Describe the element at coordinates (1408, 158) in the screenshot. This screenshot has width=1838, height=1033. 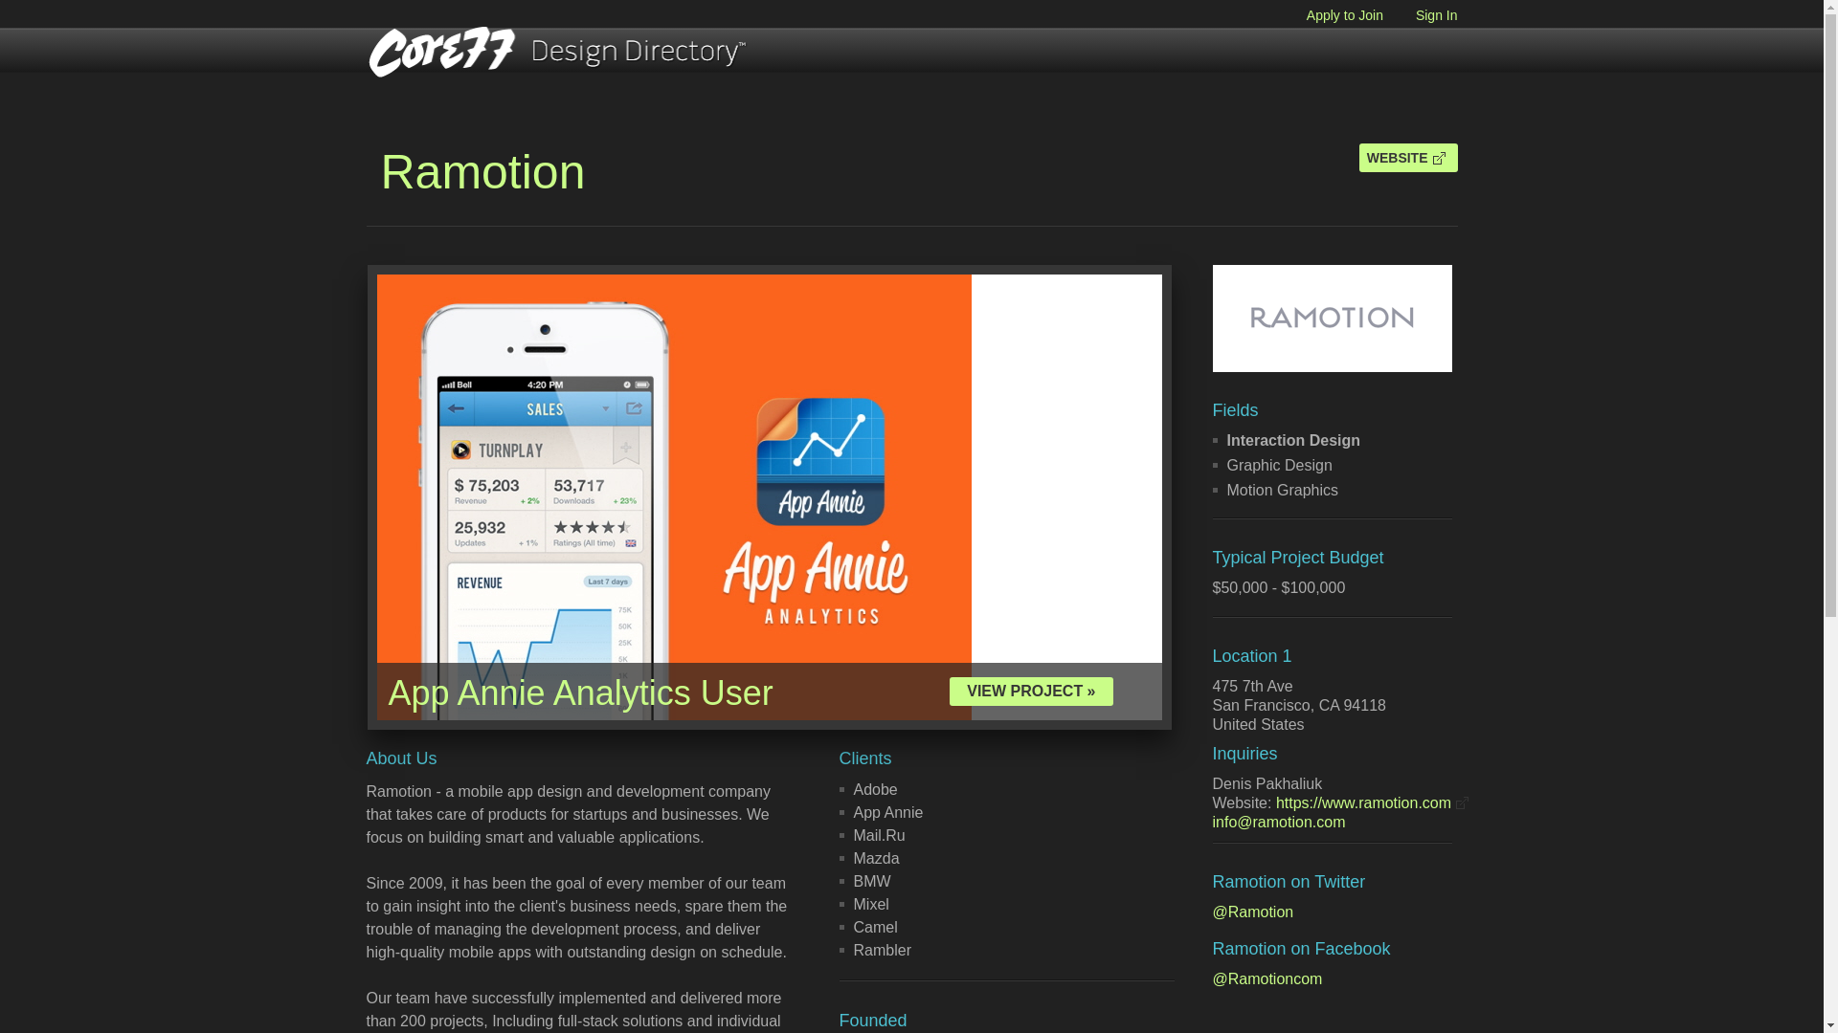
I see `WEBSITE` at that location.